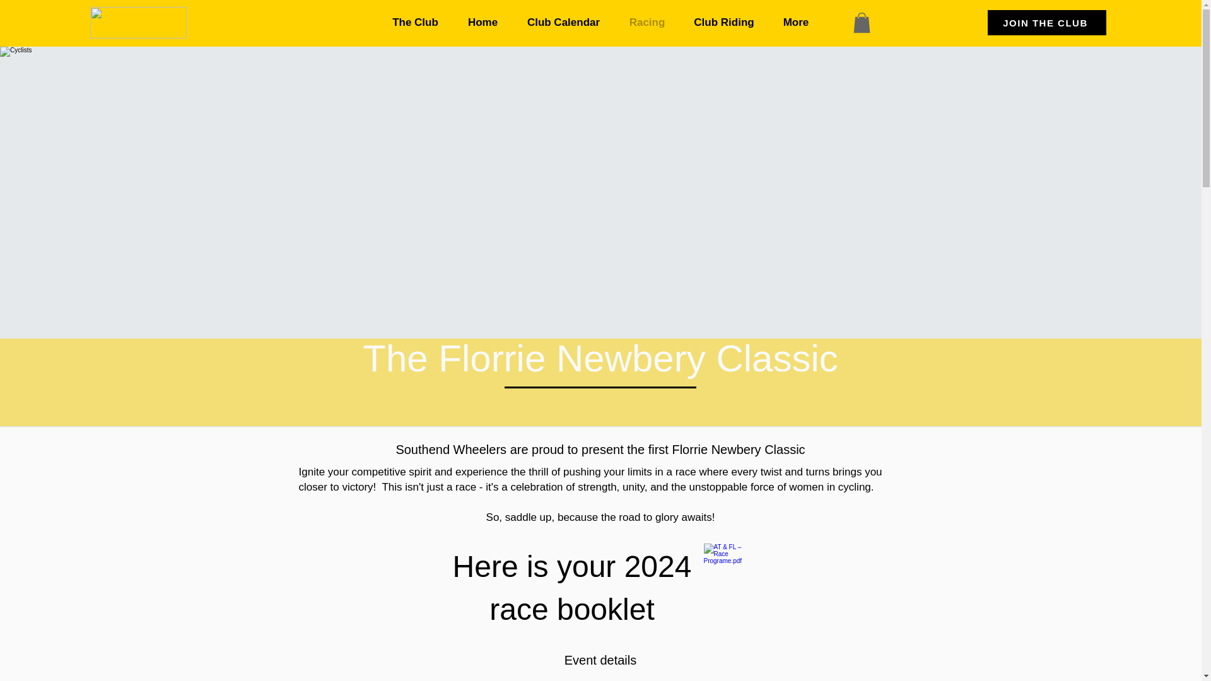  Describe the element at coordinates (483, 22) in the screenshot. I see `Home` at that location.